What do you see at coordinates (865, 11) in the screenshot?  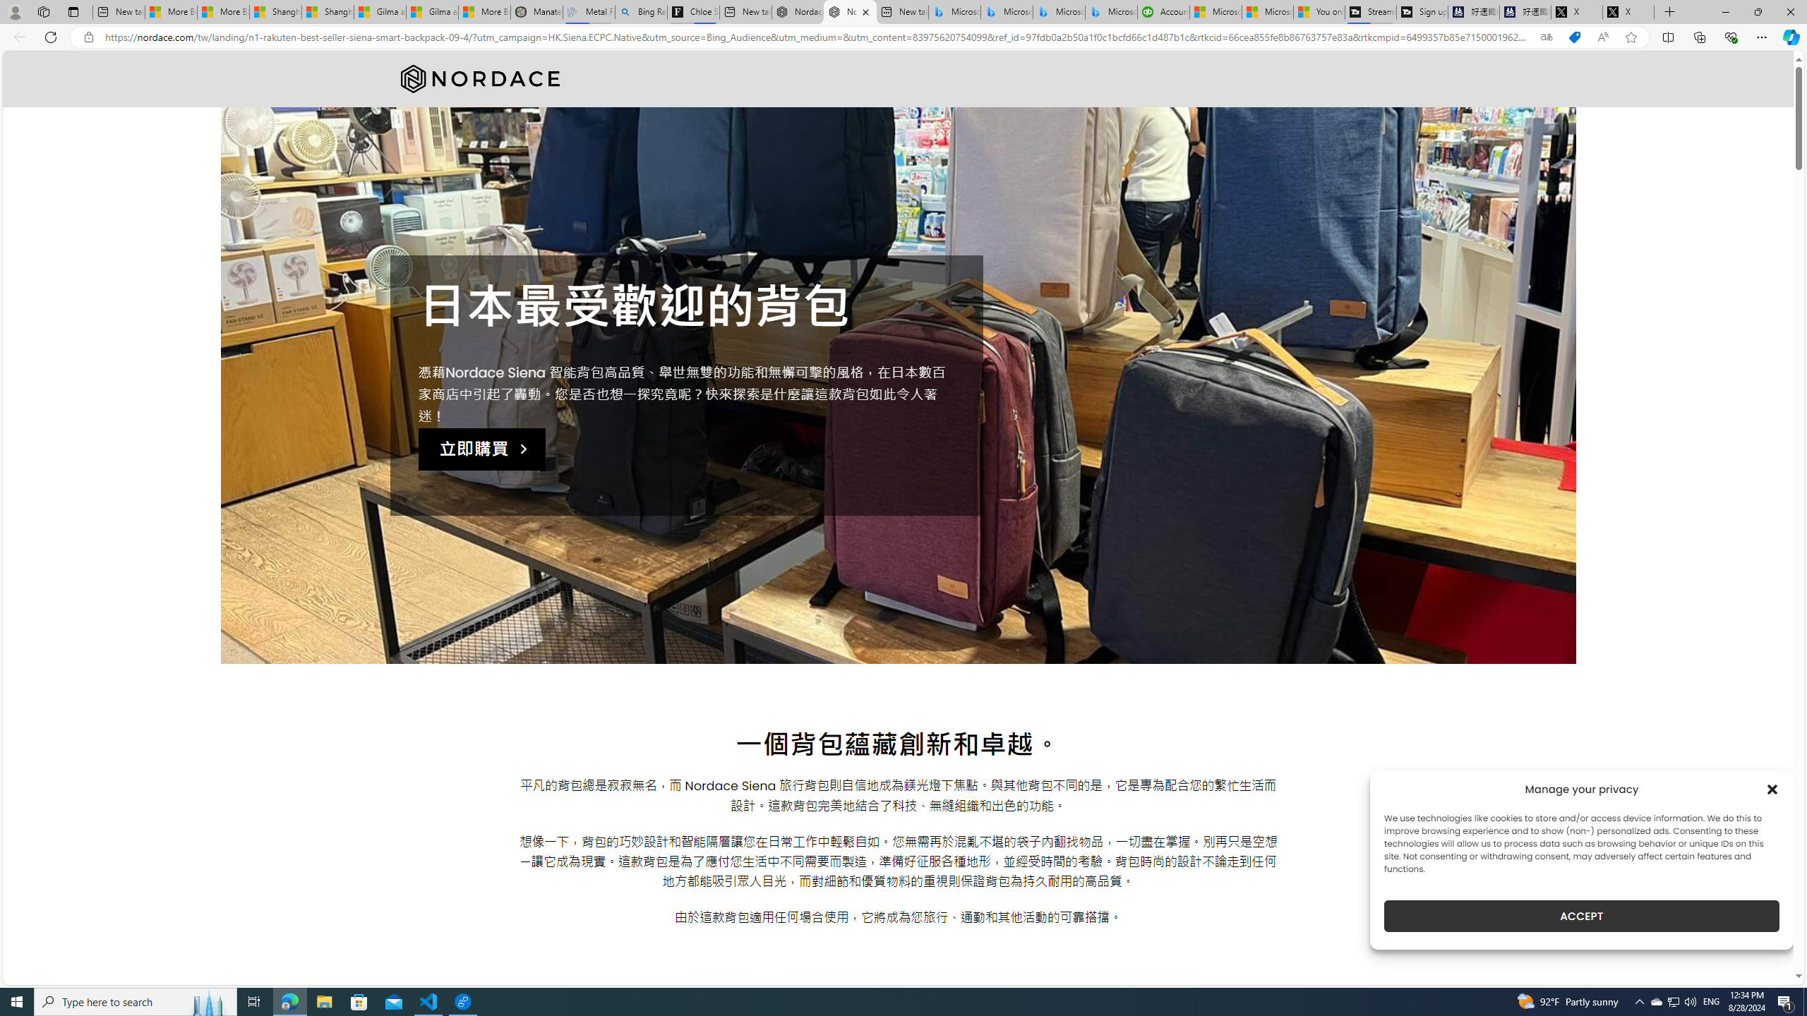 I see `Close tab` at bounding box center [865, 11].